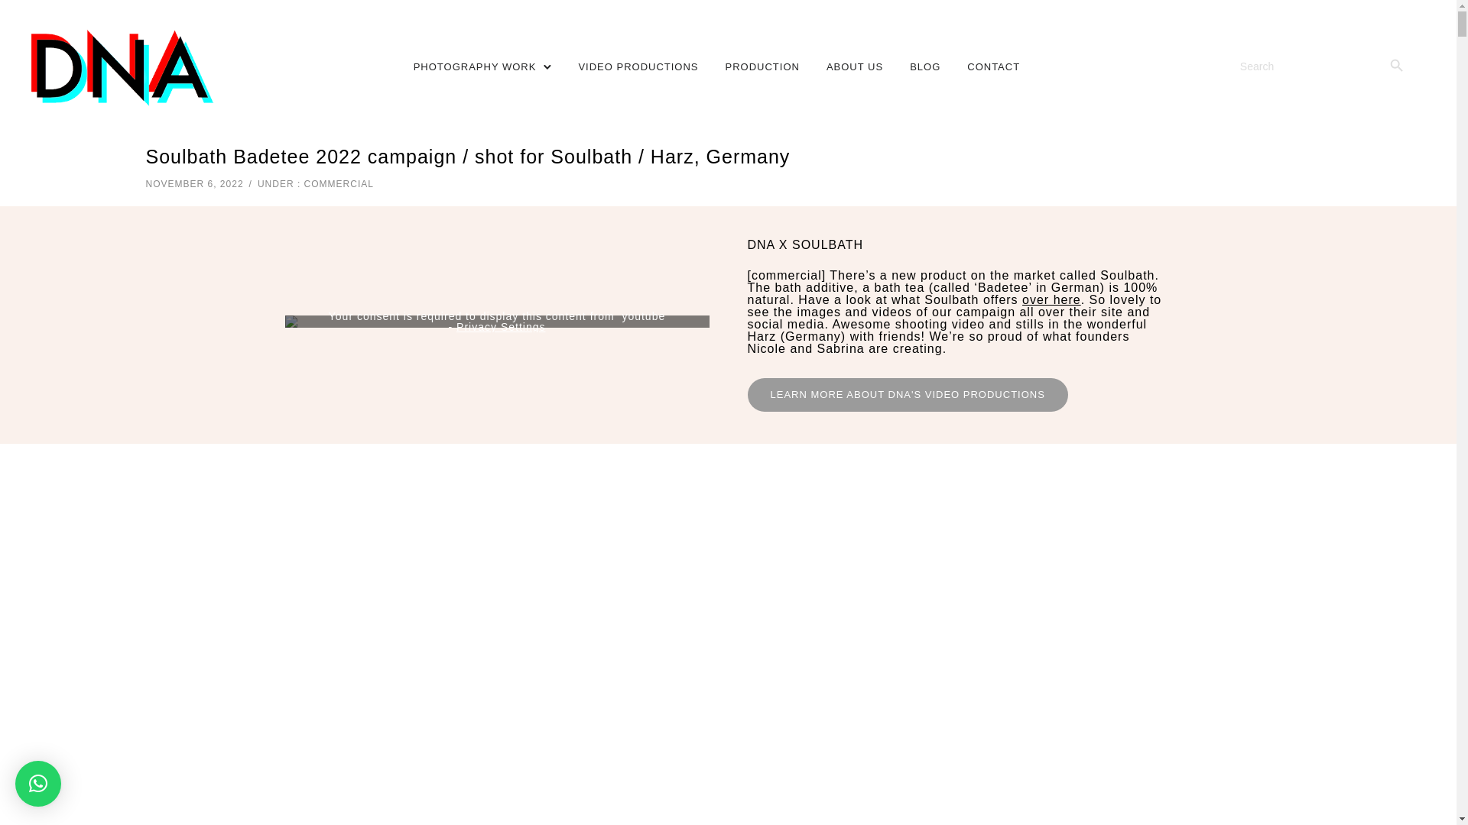 Image resolution: width=1468 pixels, height=825 pixels. Describe the element at coordinates (476, 66) in the screenshot. I see `PHOTOGRAPHY WORK` at that location.